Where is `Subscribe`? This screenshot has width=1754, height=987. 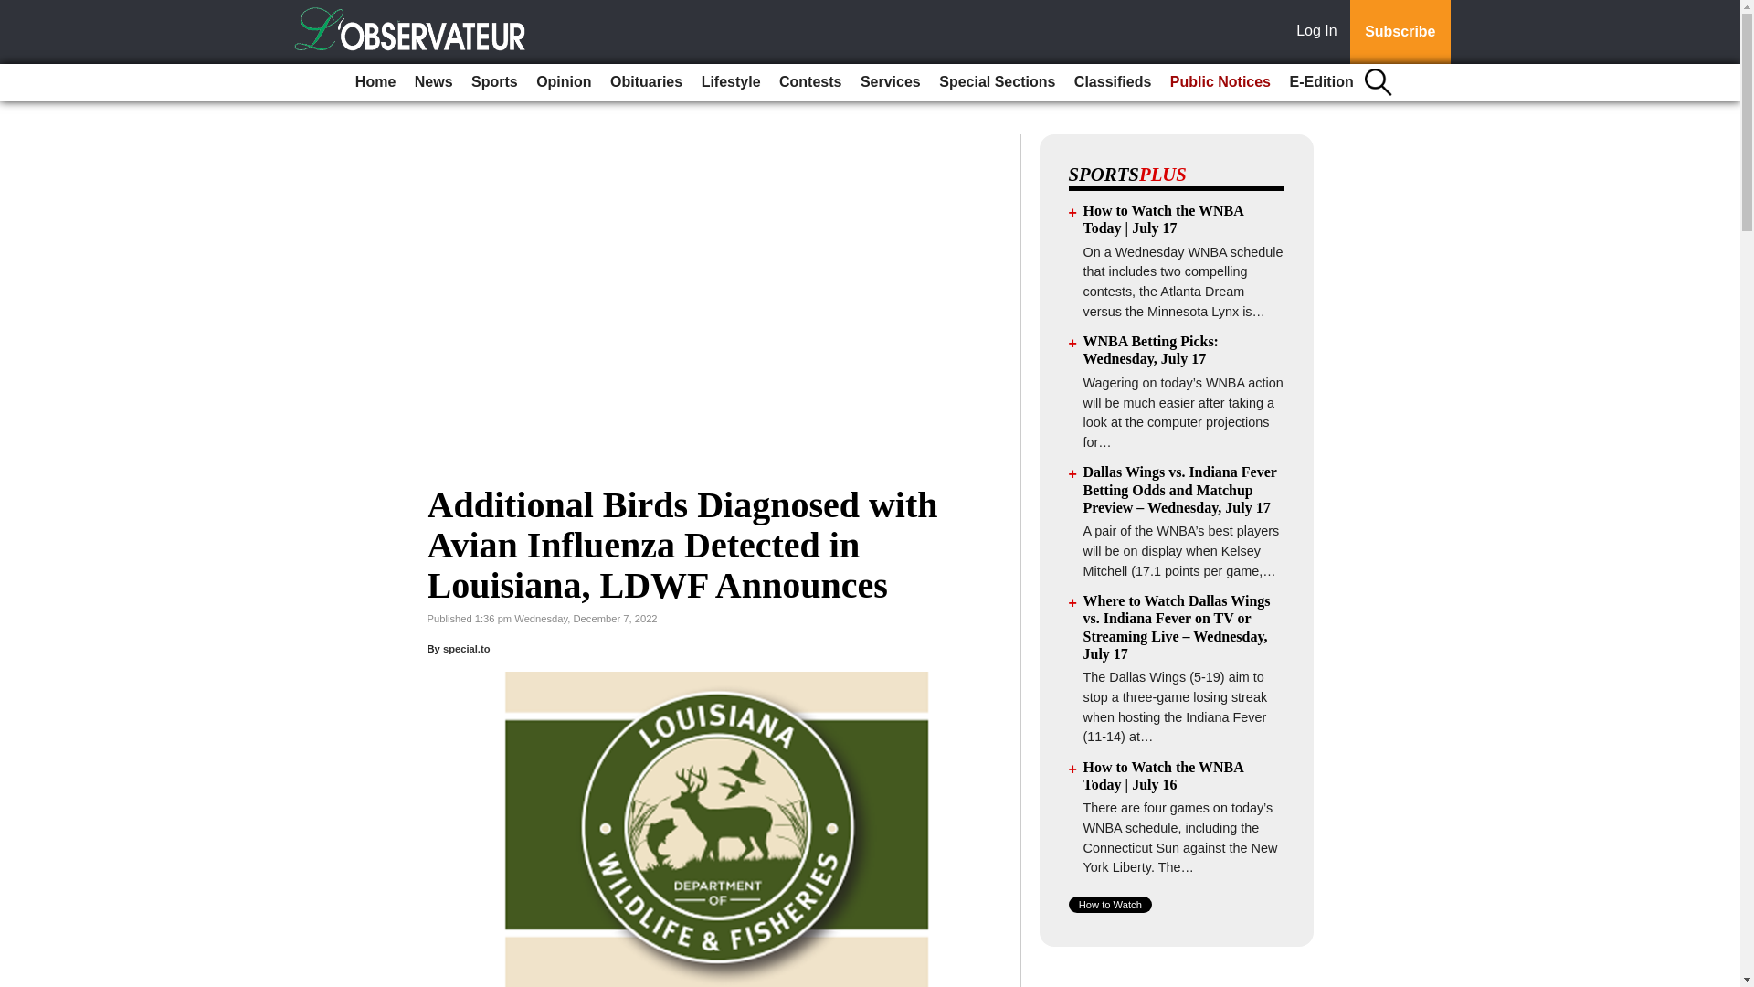 Subscribe is located at coordinates (1400, 32).